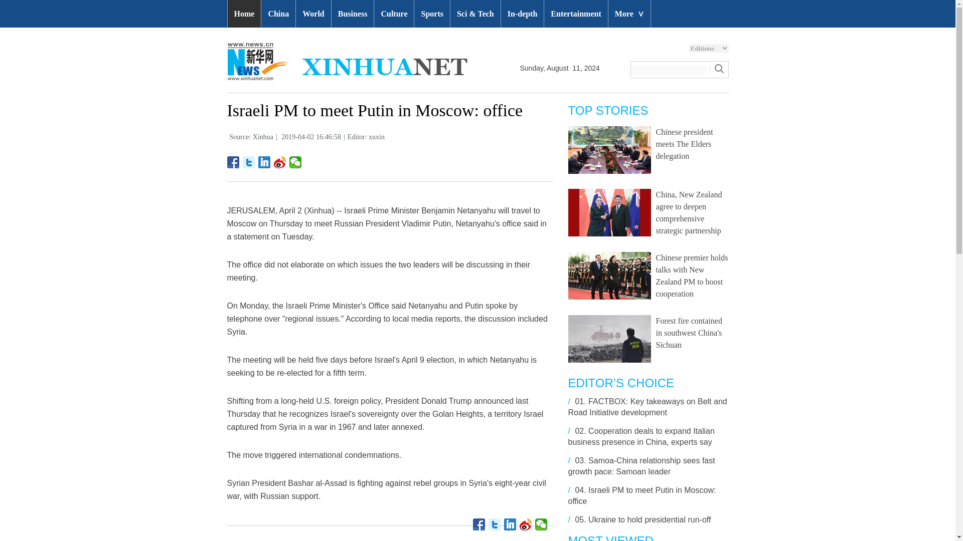  Describe the element at coordinates (244, 14) in the screenshot. I see `Home` at that location.